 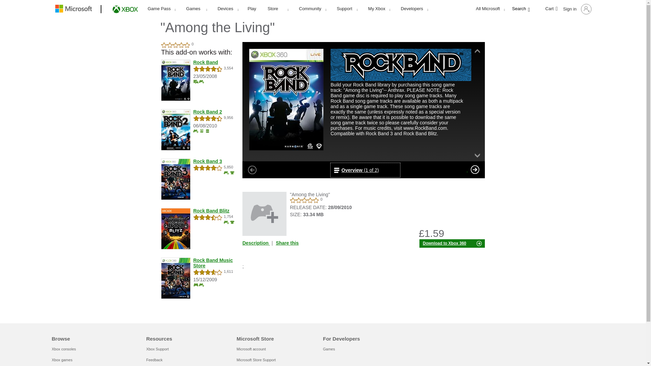 What do you see at coordinates (232, 173) in the screenshot?
I see `Avatar Items` at bounding box center [232, 173].